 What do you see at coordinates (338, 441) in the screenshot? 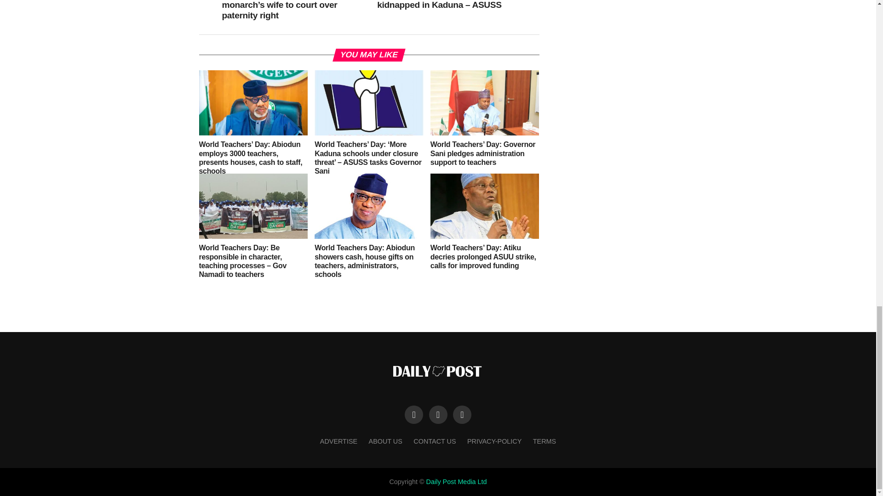
I see `ADVERTISE` at bounding box center [338, 441].